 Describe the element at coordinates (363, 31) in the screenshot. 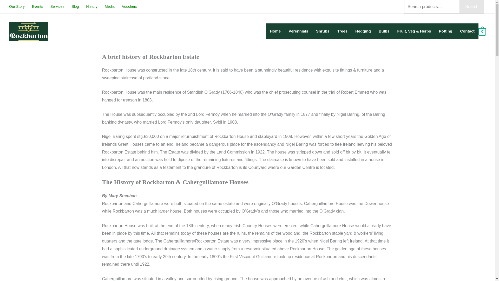

I see `Hedging` at that location.